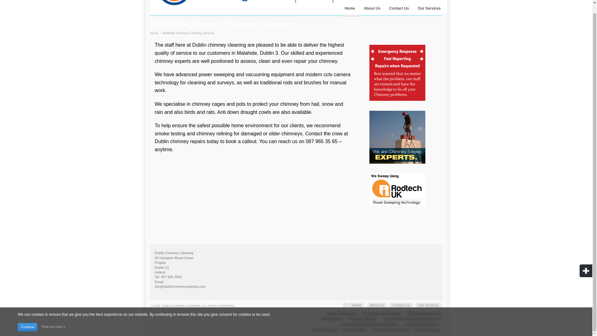 This screenshot has width=597, height=336. Describe the element at coordinates (401, 305) in the screenshot. I see `Contact Us` at that location.